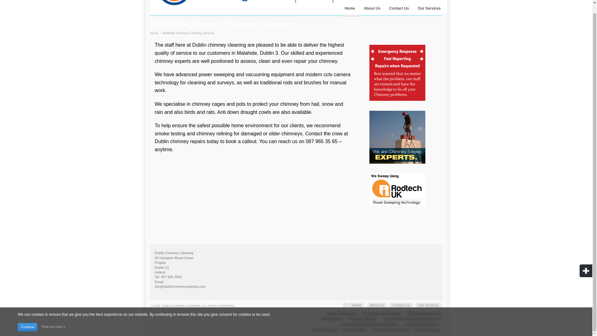 This screenshot has width=597, height=336. Describe the element at coordinates (401, 305) in the screenshot. I see `Contact Us` at that location.